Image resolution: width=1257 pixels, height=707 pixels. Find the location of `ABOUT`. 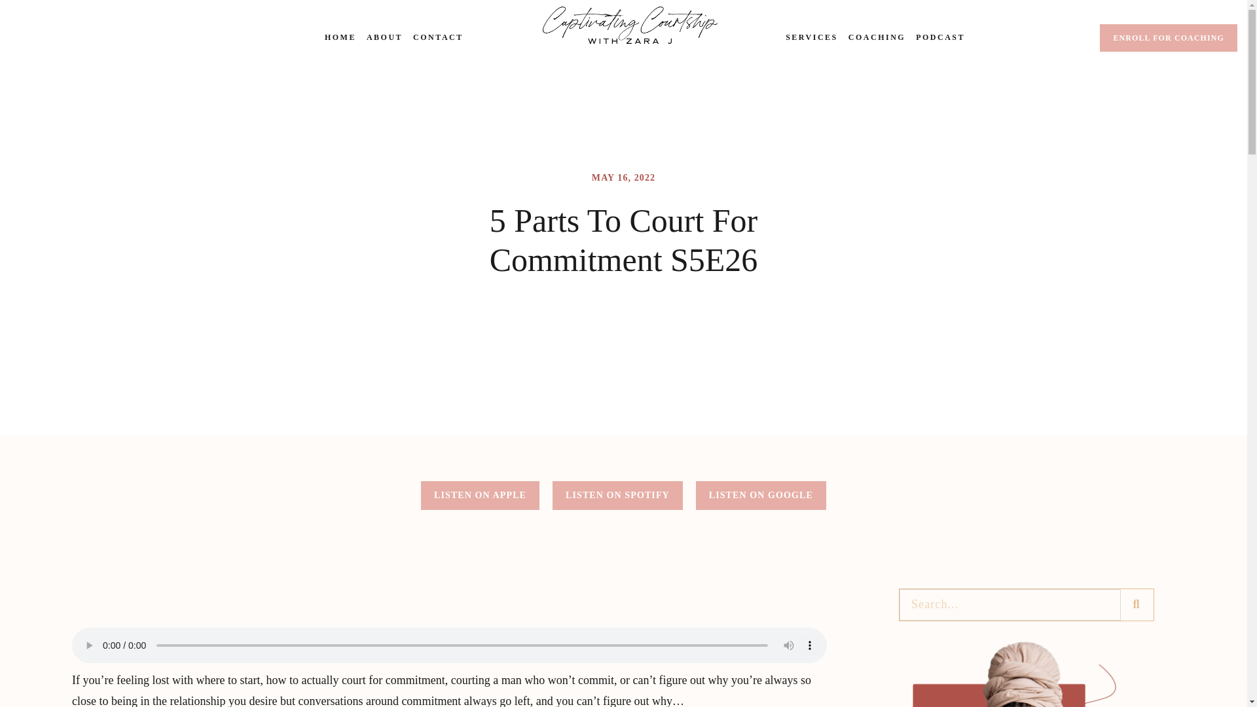

ABOUT is located at coordinates (384, 38).